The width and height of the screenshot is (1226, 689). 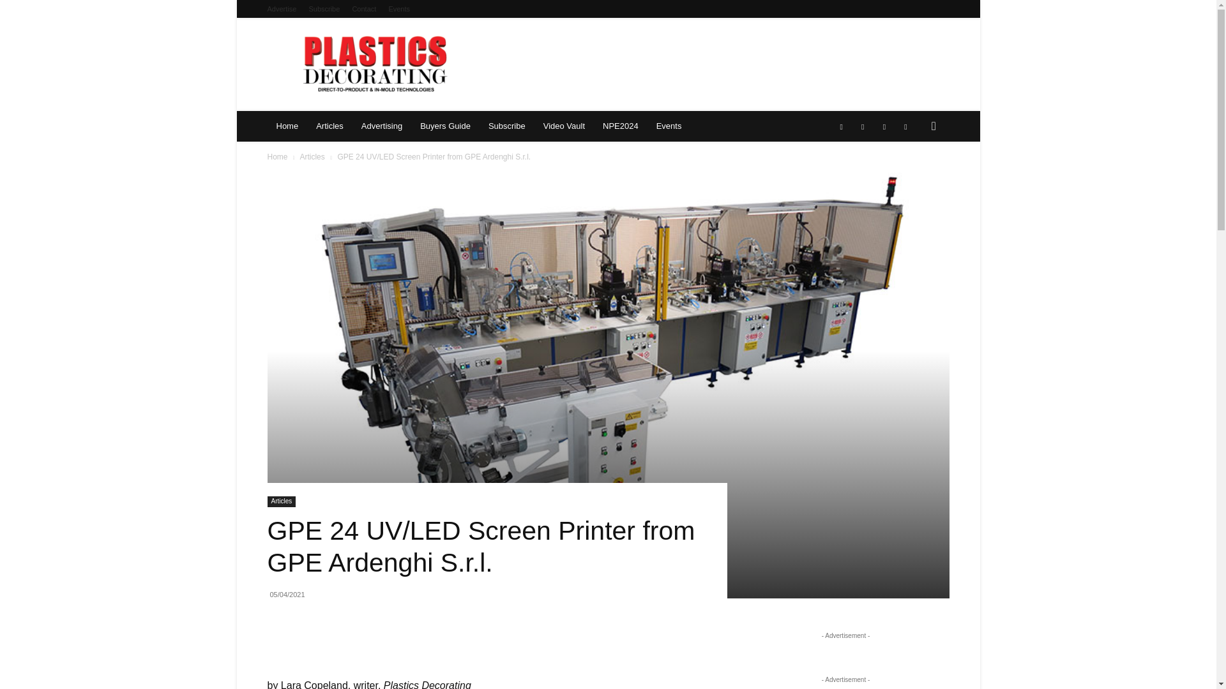 I want to click on Advertise, so click(x=282, y=9).